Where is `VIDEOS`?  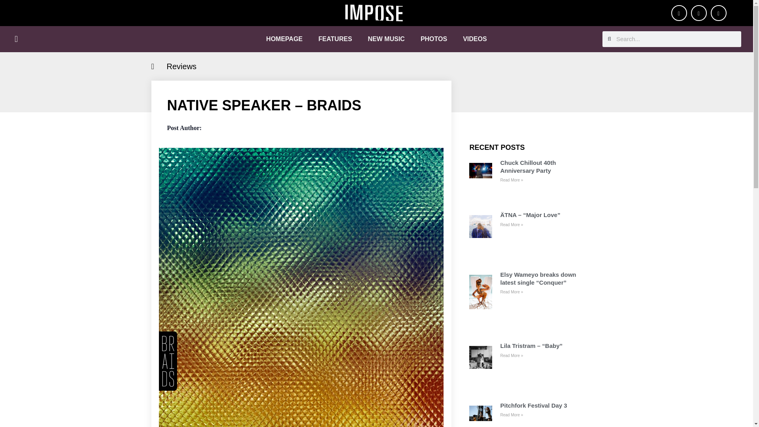
VIDEOS is located at coordinates (474, 39).